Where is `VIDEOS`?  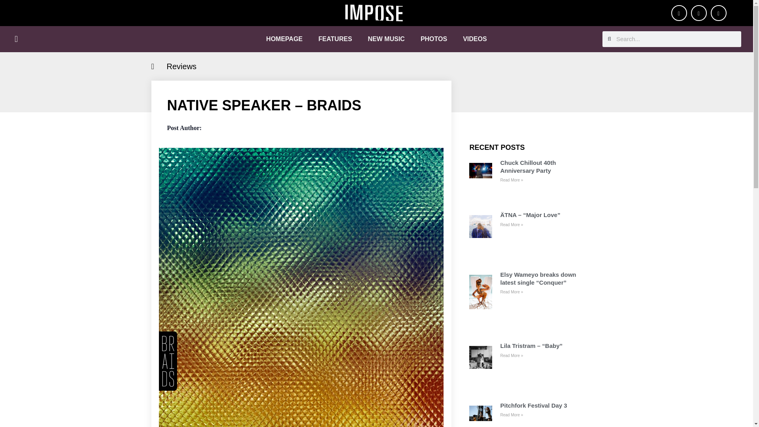
VIDEOS is located at coordinates (474, 39).